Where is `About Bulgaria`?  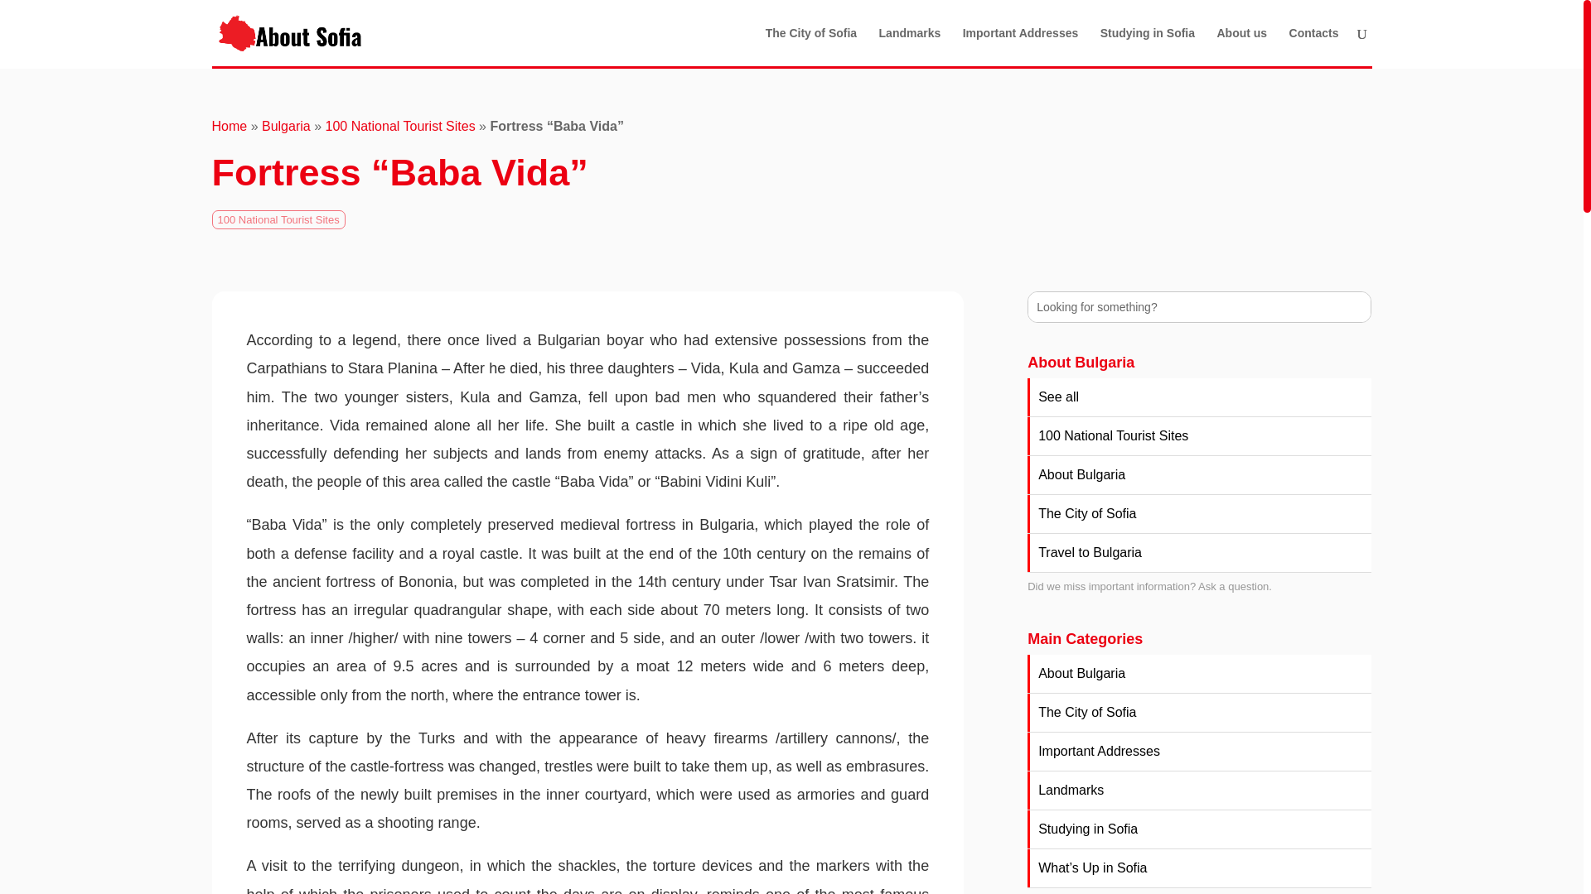 About Bulgaria is located at coordinates (1200, 475).